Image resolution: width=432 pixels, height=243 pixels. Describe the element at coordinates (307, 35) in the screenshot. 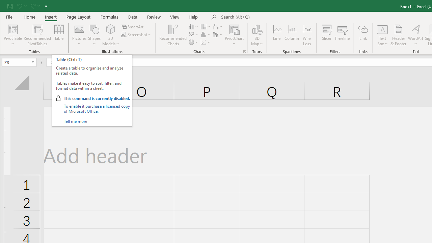

I see `Win/Loss` at that location.